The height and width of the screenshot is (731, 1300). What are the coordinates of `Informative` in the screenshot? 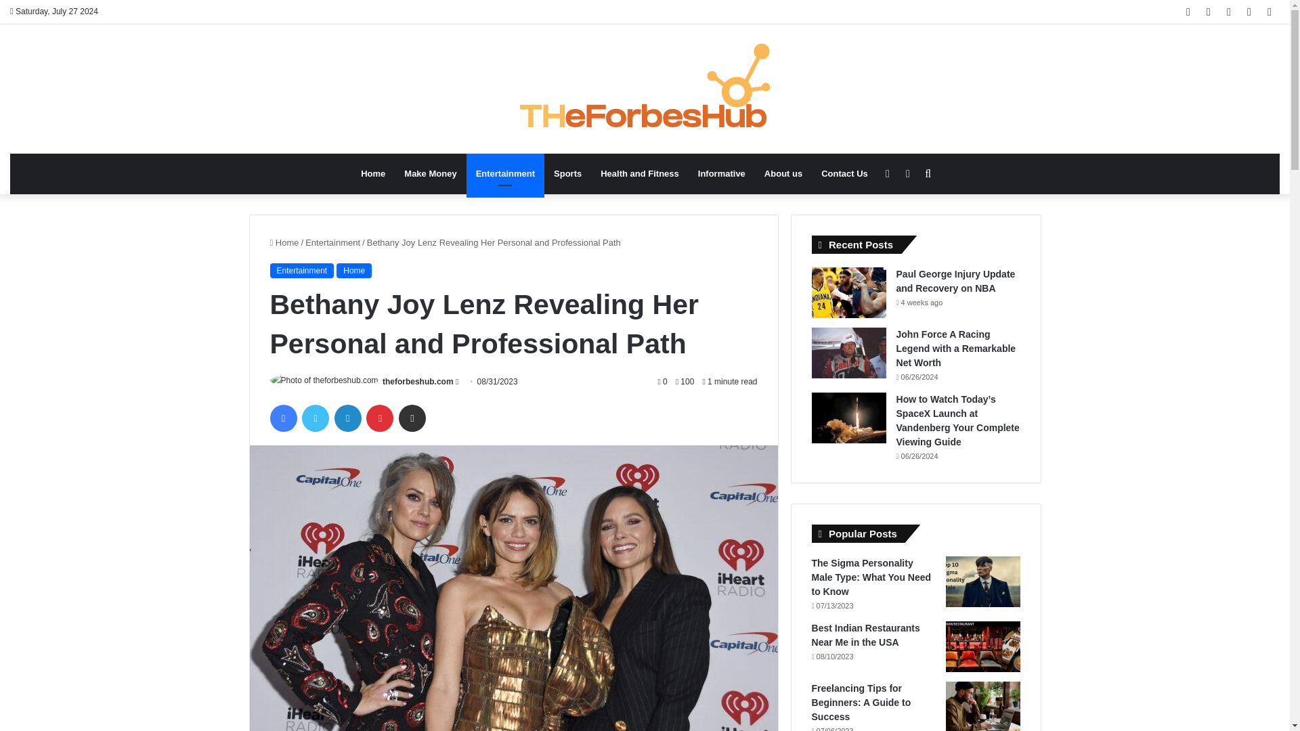 It's located at (722, 173).